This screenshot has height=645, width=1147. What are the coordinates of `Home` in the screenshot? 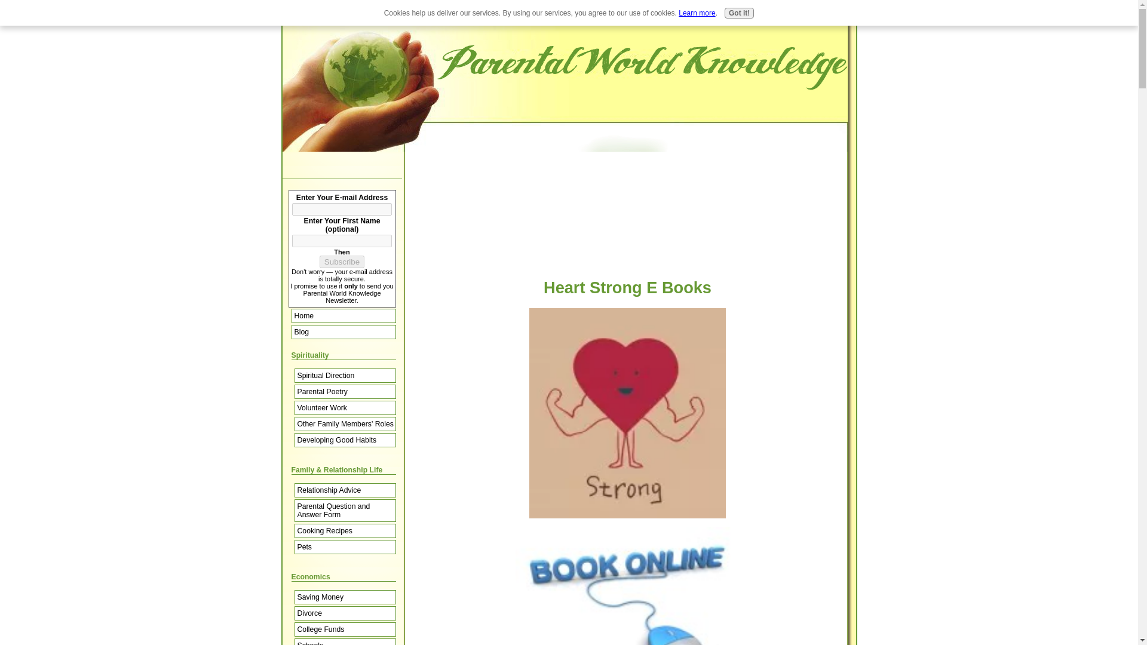 It's located at (582, 19).